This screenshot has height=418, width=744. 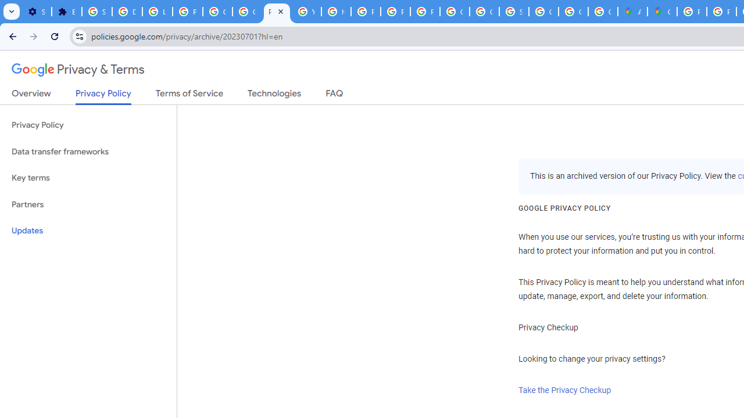 What do you see at coordinates (692, 12) in the screenshot?
I see `Policy Accountability and Transparency - Transparency Center` at bounding box center [692, 12].